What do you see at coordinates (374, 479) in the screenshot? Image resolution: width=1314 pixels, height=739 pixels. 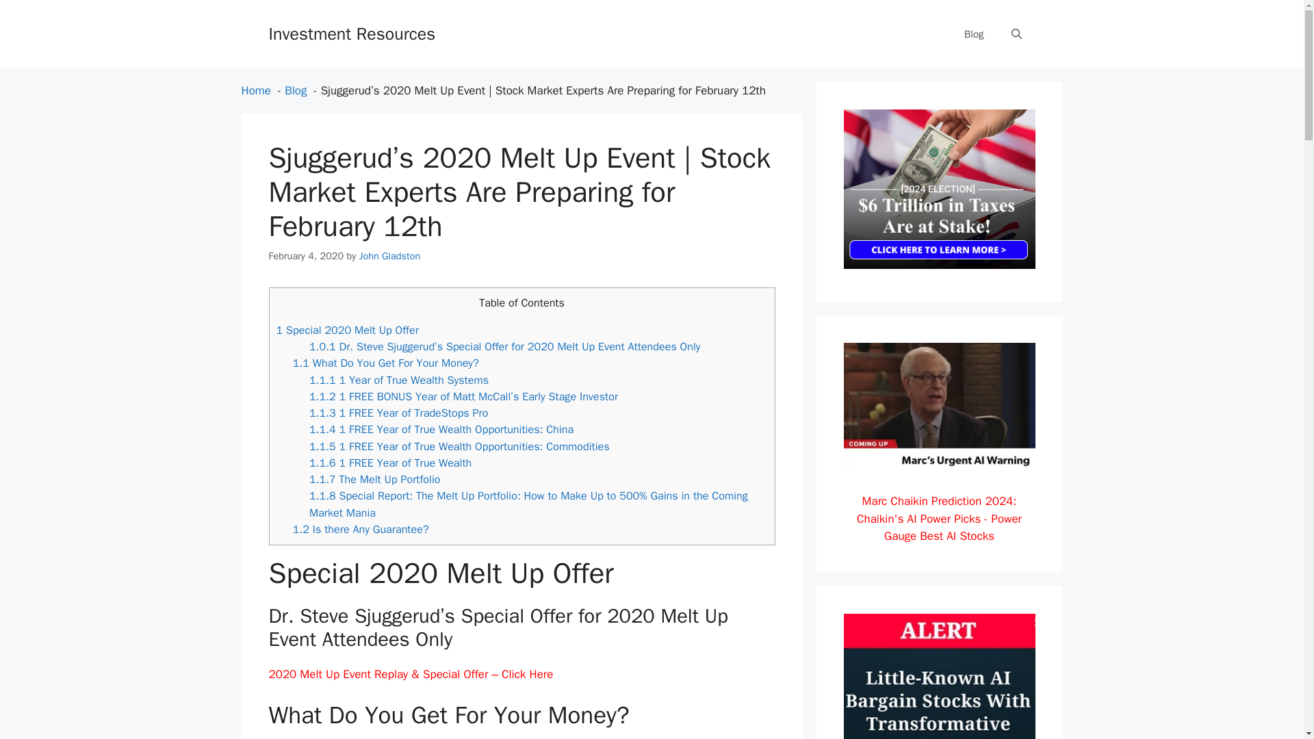 I see `1.1.7 The Melt Up Portfolio` at bounding box center [374, 479].